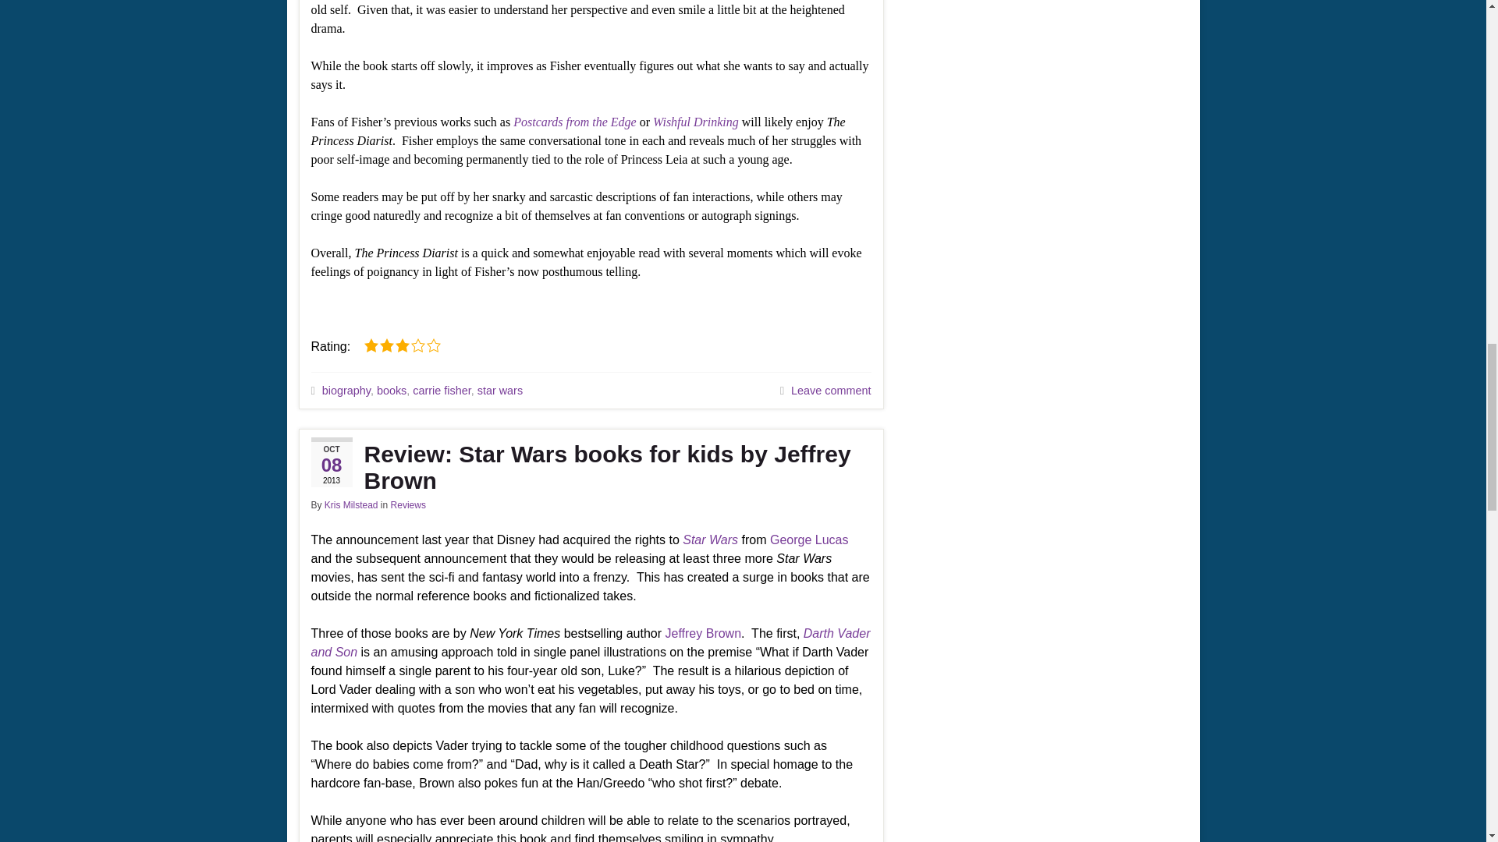 This screenshot has width=1498, height=842. What do you see at coordinates (710, 540) in the screenshot?
I see `Star Wars` at bounding box center [710, 540].